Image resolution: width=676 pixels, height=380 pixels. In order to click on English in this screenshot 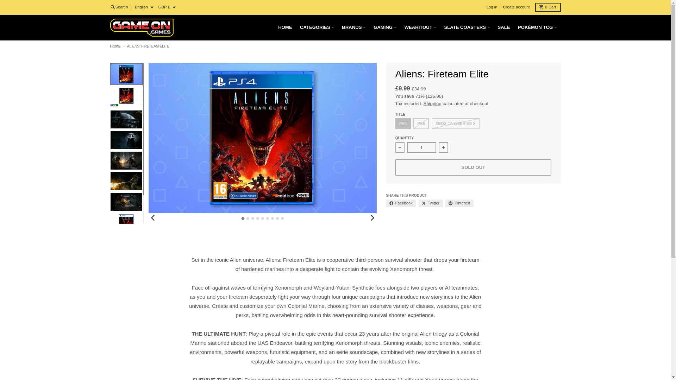, I will do `click(144, 7)`.